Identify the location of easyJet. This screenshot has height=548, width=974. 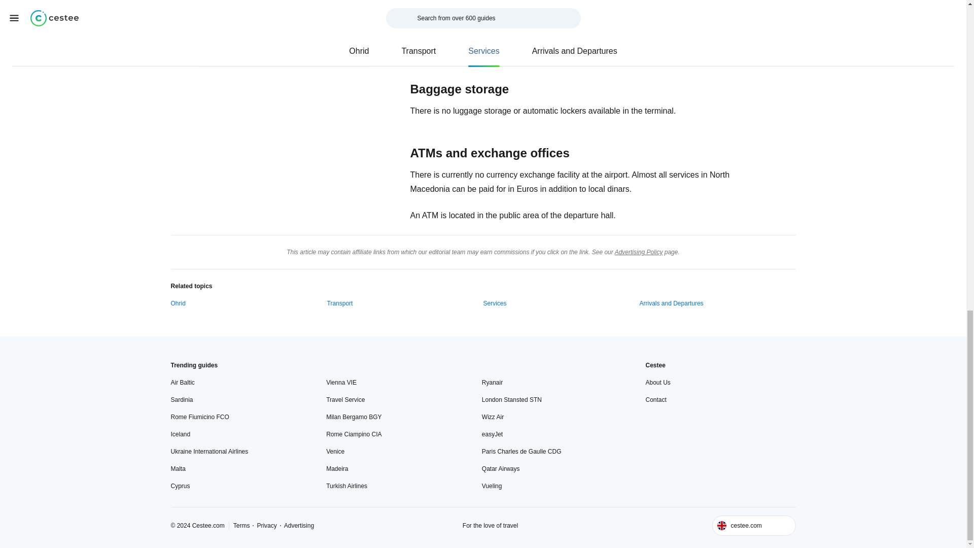
(492, 434).